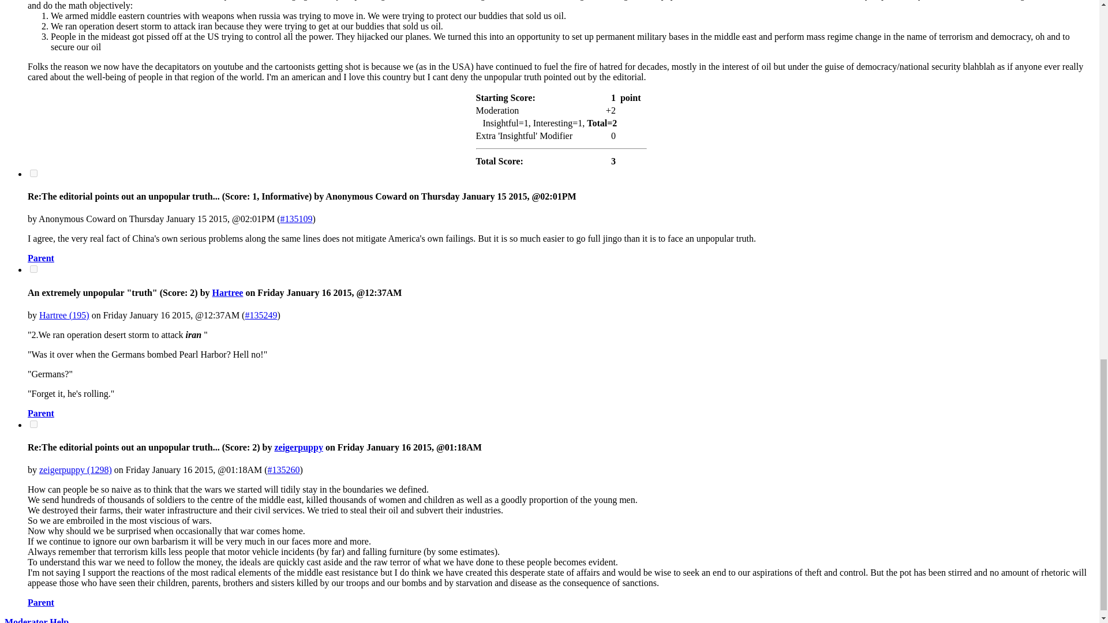 Image resolution: width=1108 pixels, height=623 pixels. What do you see at coordinates (33, 173) in the screenshot?
I see `on` at bounding box center [33, 173].